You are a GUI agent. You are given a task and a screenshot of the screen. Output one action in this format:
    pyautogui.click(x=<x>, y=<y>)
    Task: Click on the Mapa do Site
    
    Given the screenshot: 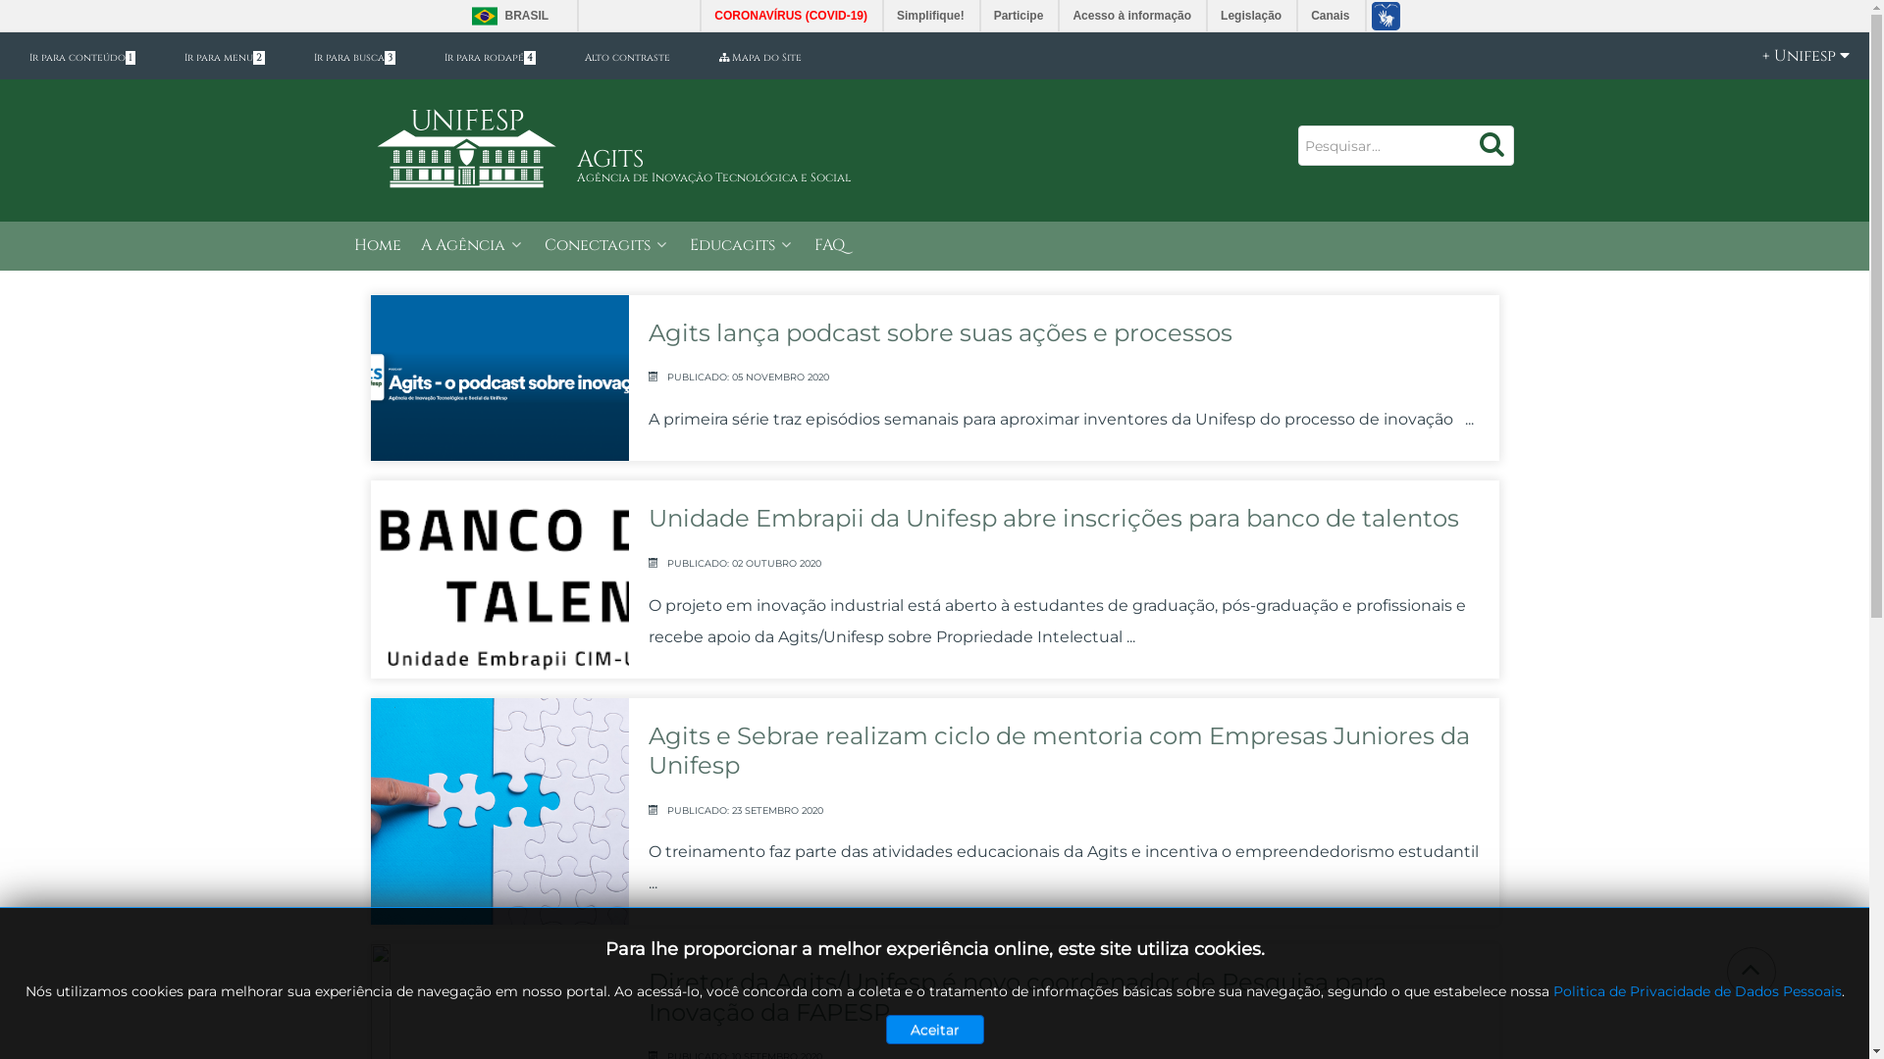 What is the action you would take?
    pyautogui.click(x=760, y=58)
    